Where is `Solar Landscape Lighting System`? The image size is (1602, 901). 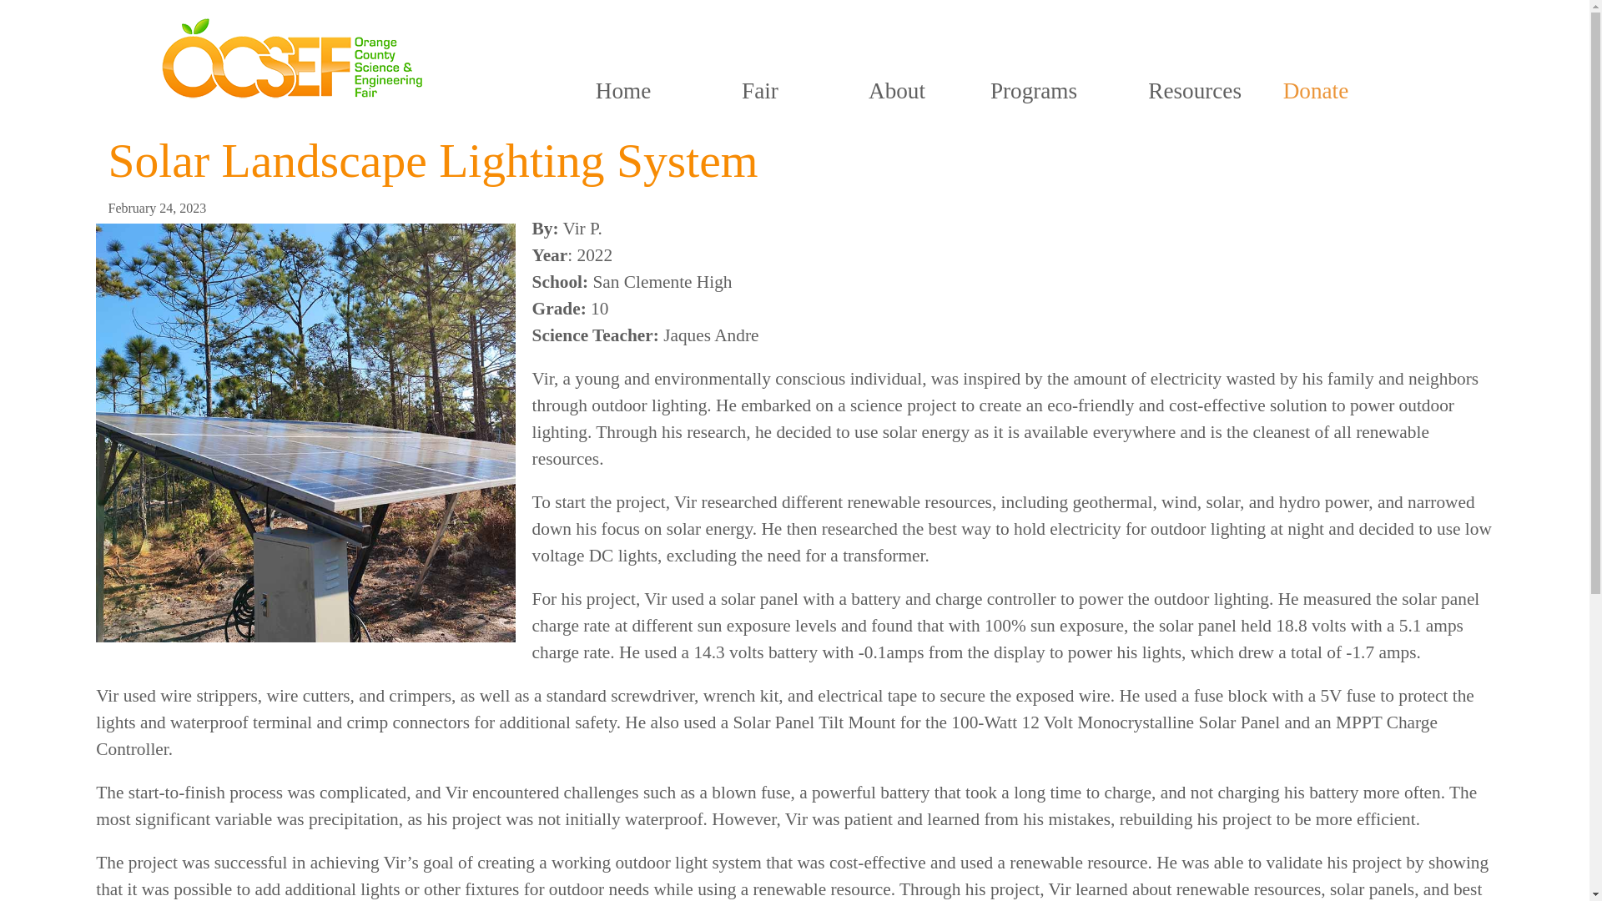
Solar Landscape Lighting System is located at coordinates (433, 160).